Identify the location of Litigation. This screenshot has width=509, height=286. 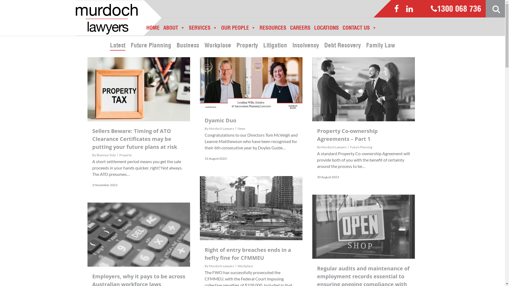
(275, 45).